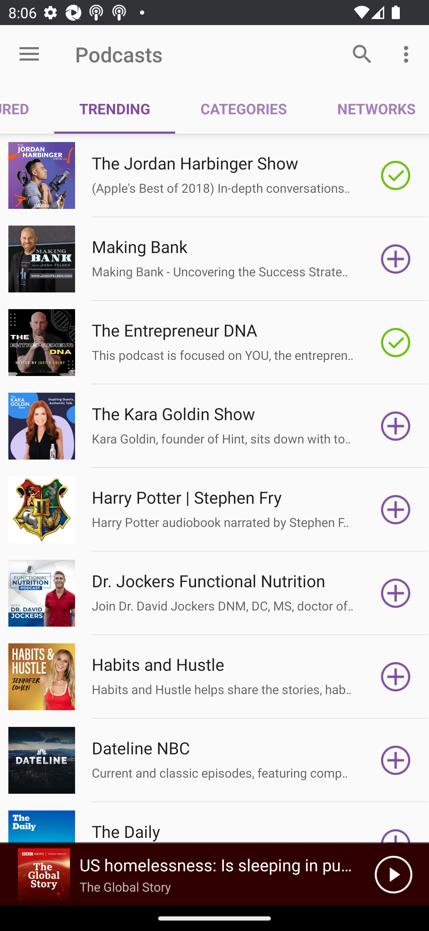  What do you see at coordinates (393, 875) in the screenshot?
I see `Play` at bounding box center [393, 875].